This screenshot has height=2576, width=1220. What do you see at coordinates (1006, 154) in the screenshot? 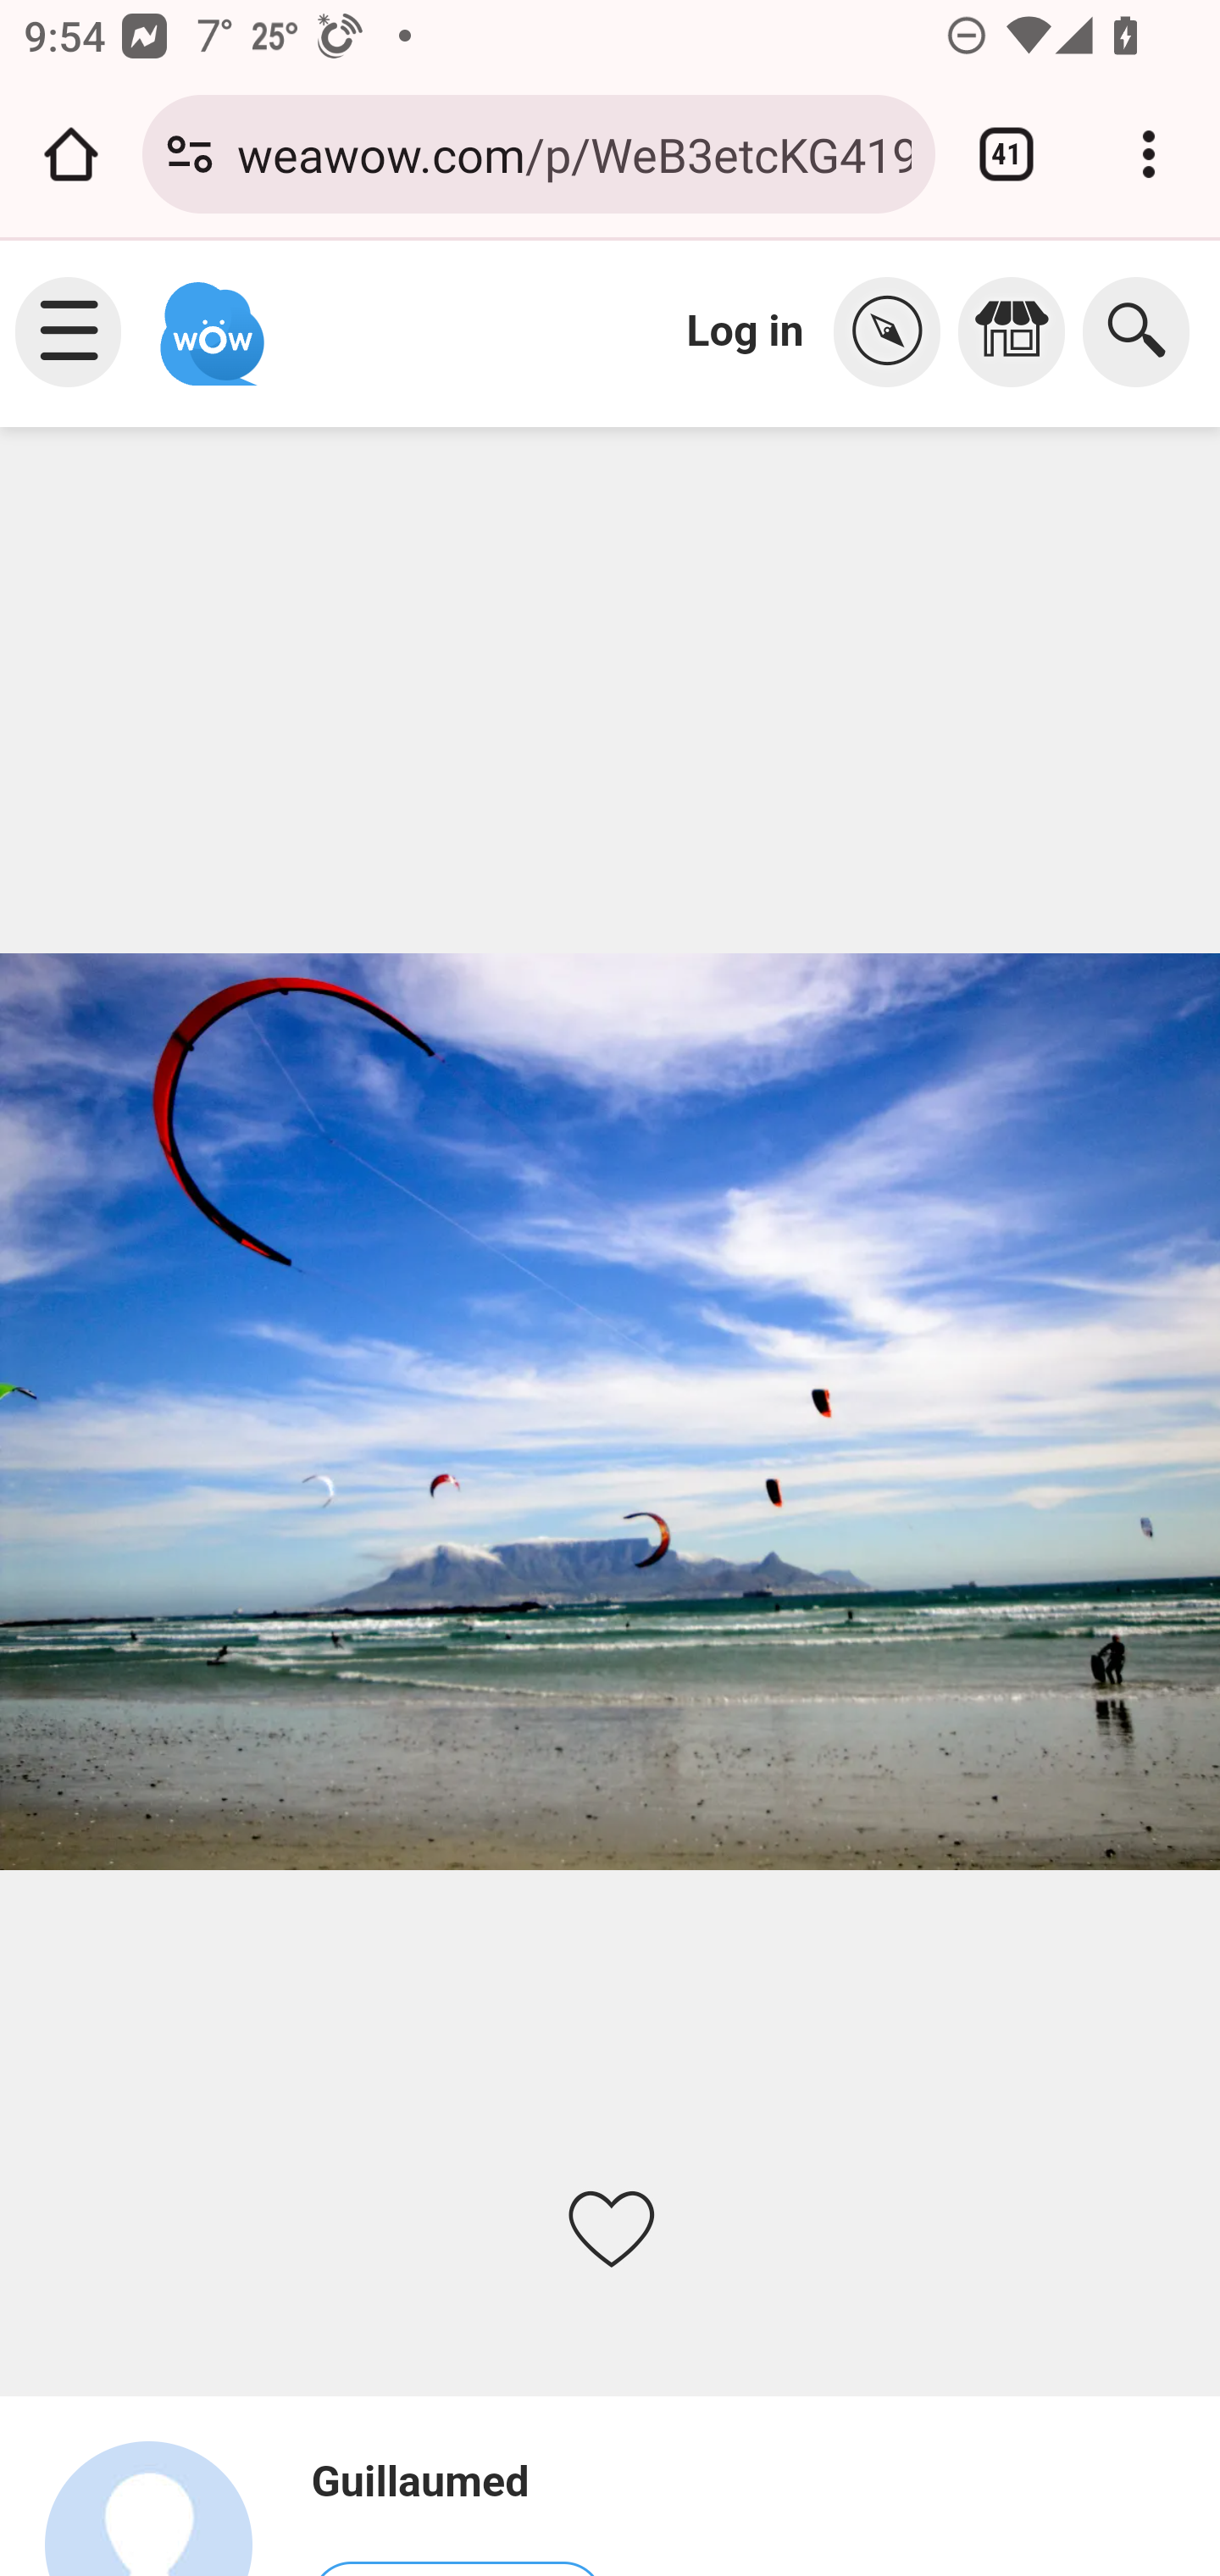
I see `Switch or close tabs` at bounding box center [1006, 154].